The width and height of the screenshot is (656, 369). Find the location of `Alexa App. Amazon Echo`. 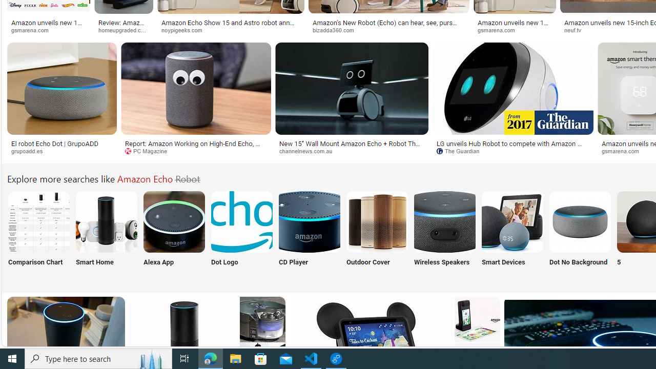

Alexa App. Amazon Echo is located at coordinates (174, 221).